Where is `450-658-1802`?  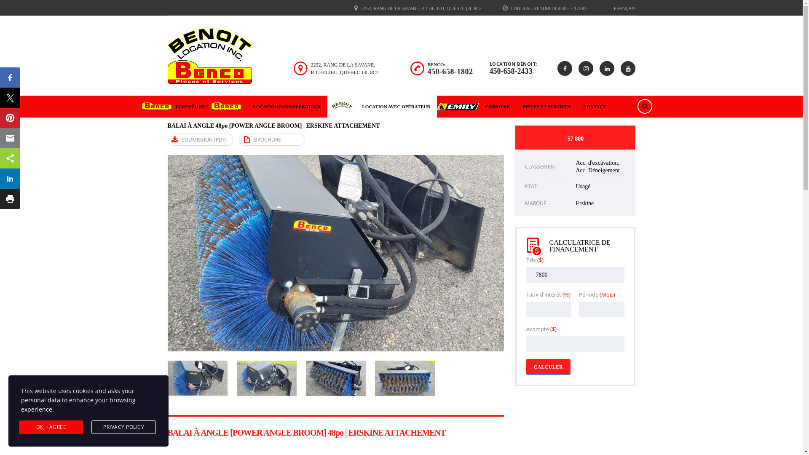
450-658-1802 is located at coordinates (450, 72).